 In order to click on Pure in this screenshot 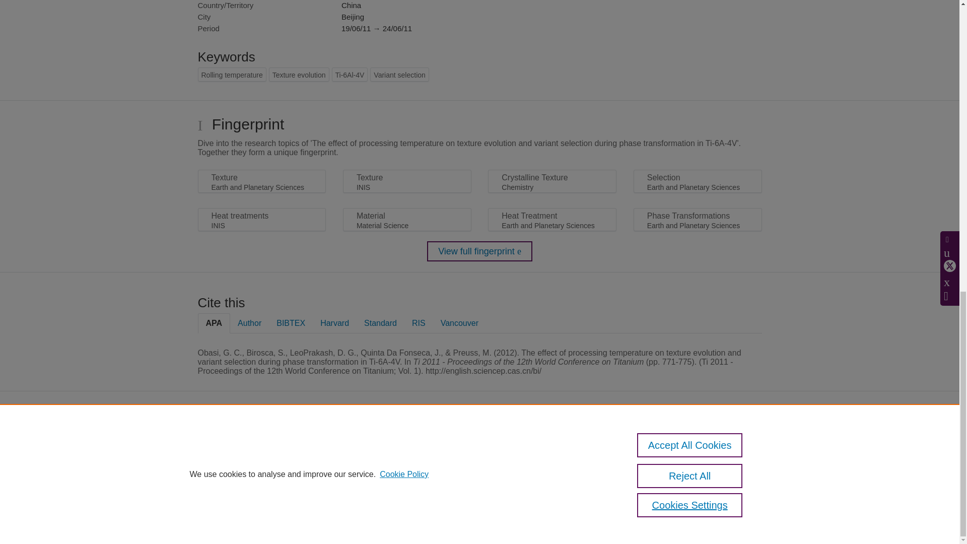, I will do `click(342, 441)`.